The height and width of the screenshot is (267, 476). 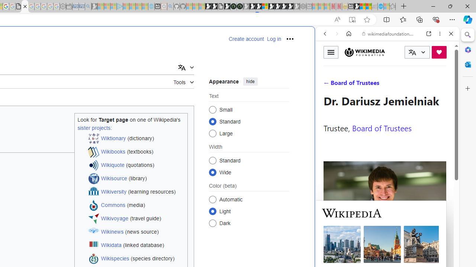 What do you see at coordinates (348, 67) in the screenshot?
I see `This site scope` at bounding box center [348, 67].